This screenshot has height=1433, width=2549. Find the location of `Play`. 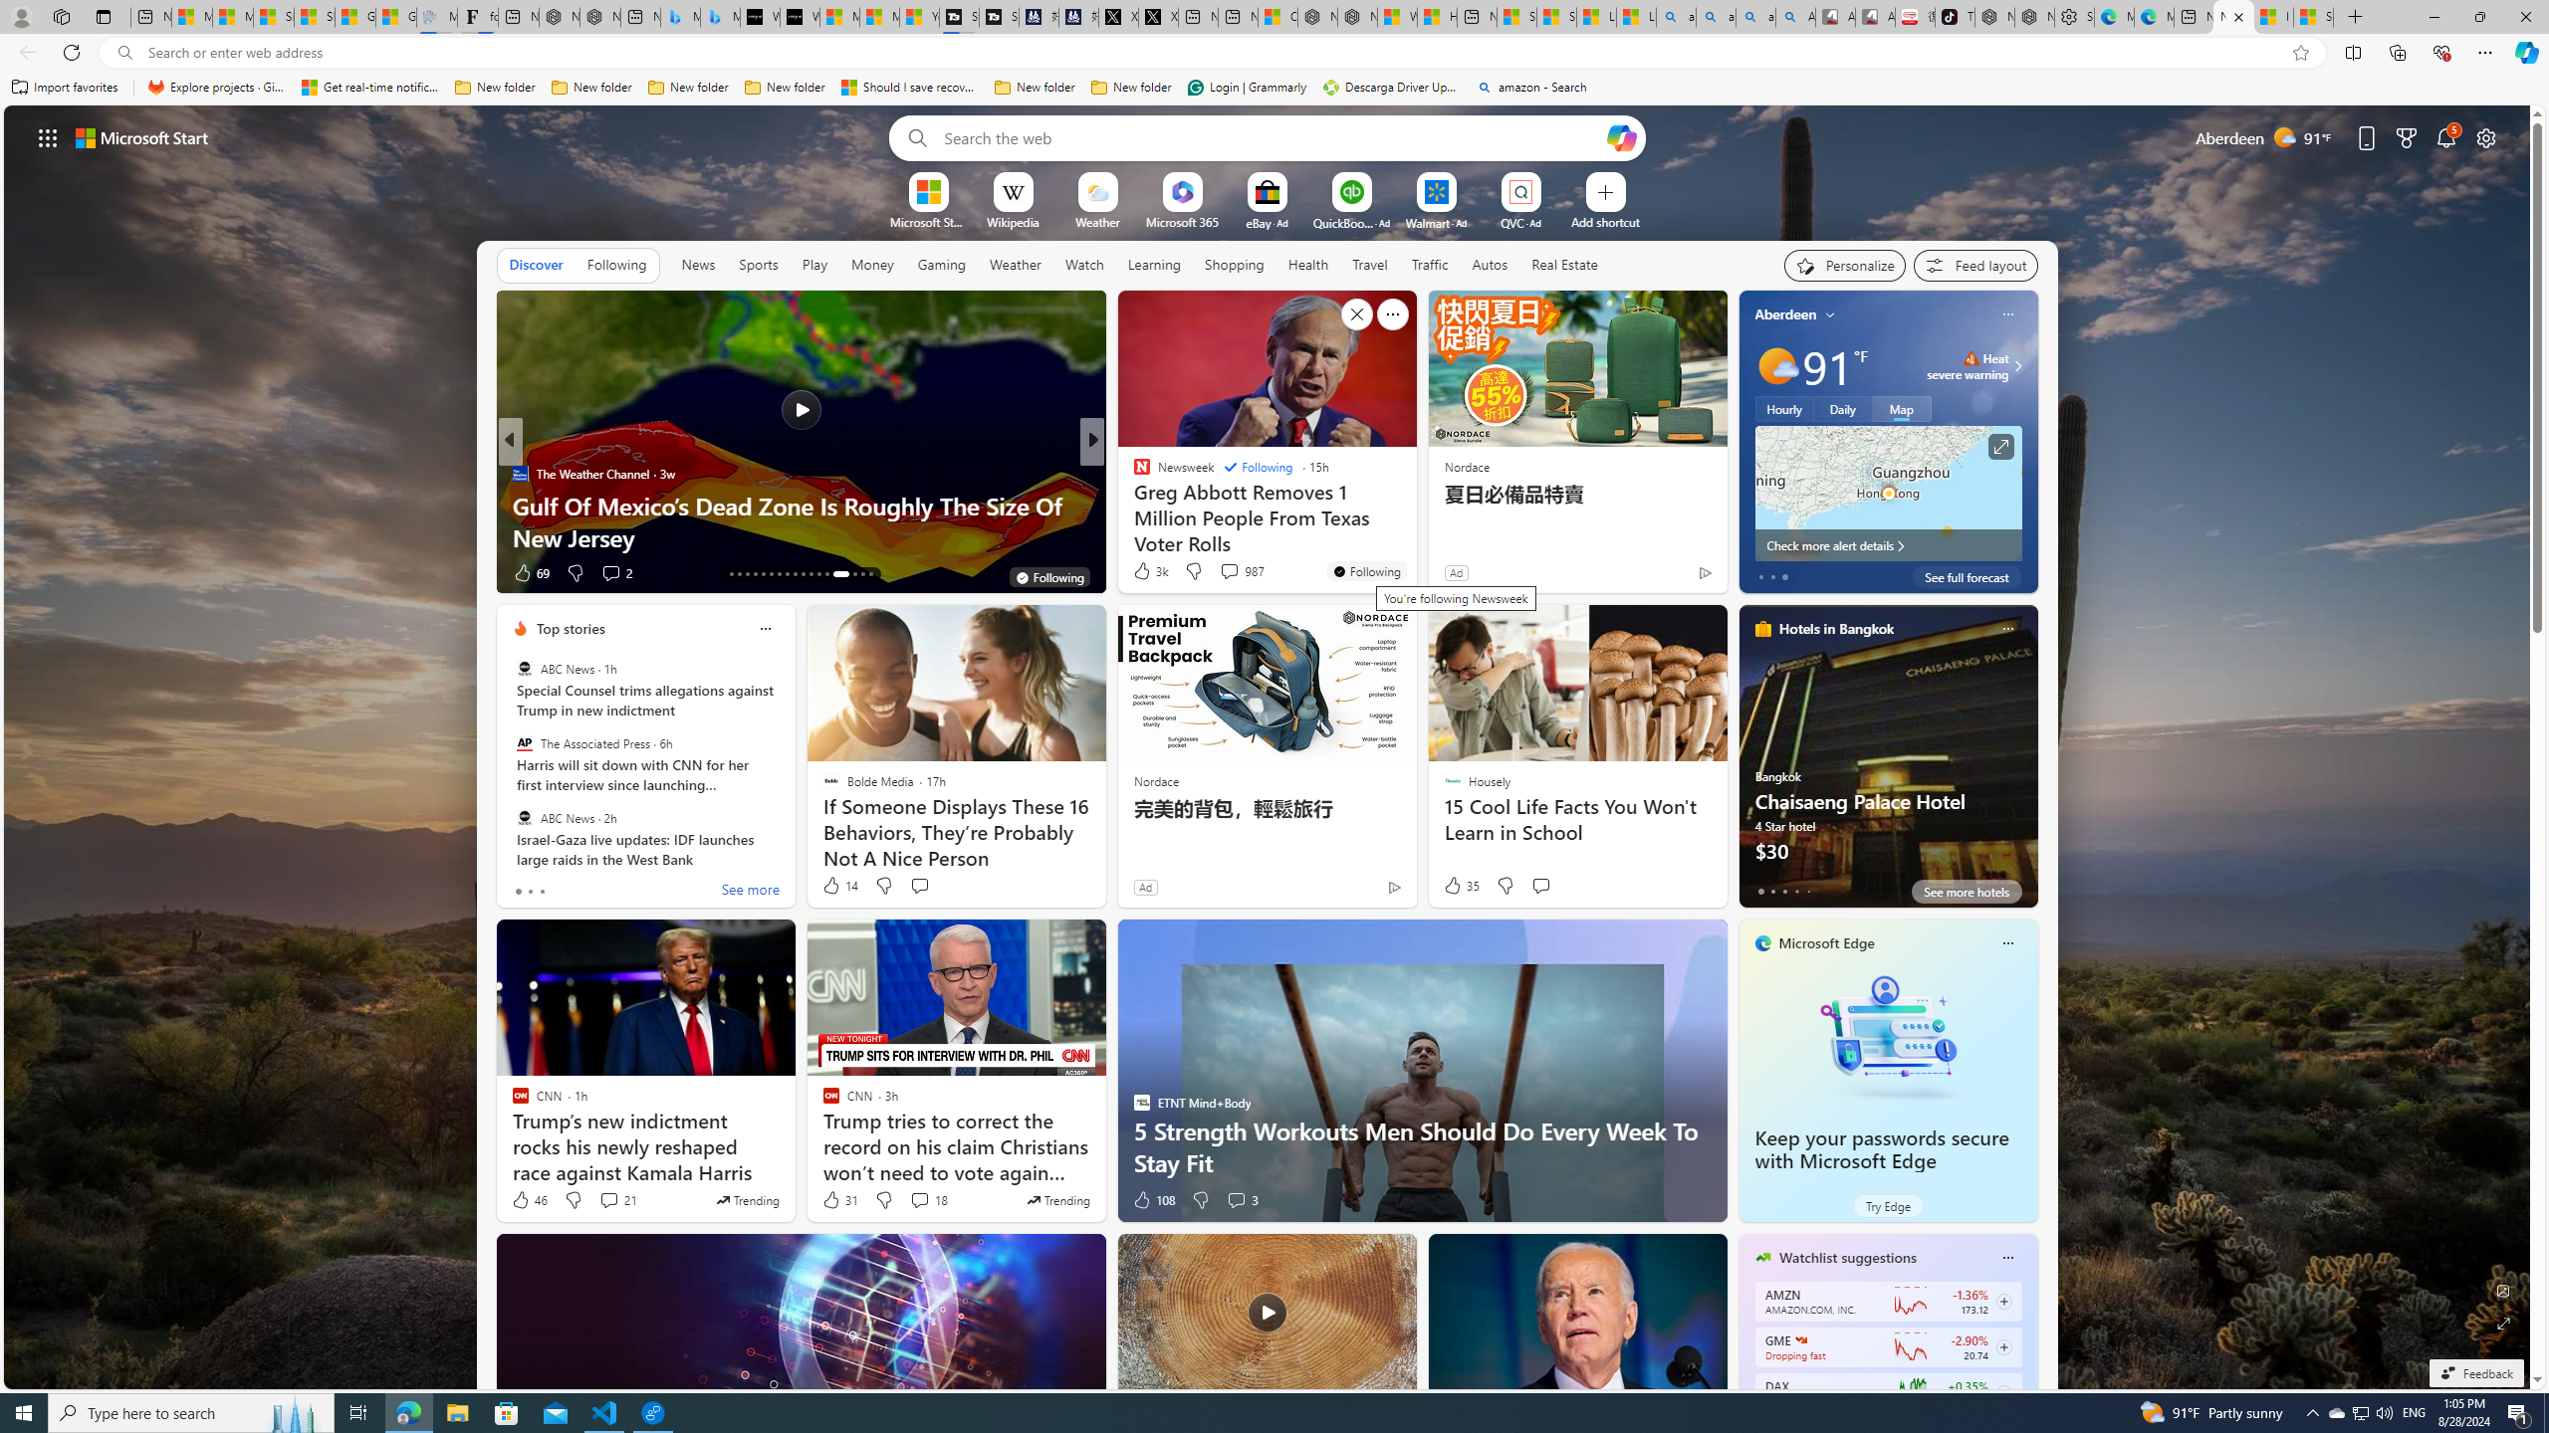

Play is located at coordinates (814, 265).